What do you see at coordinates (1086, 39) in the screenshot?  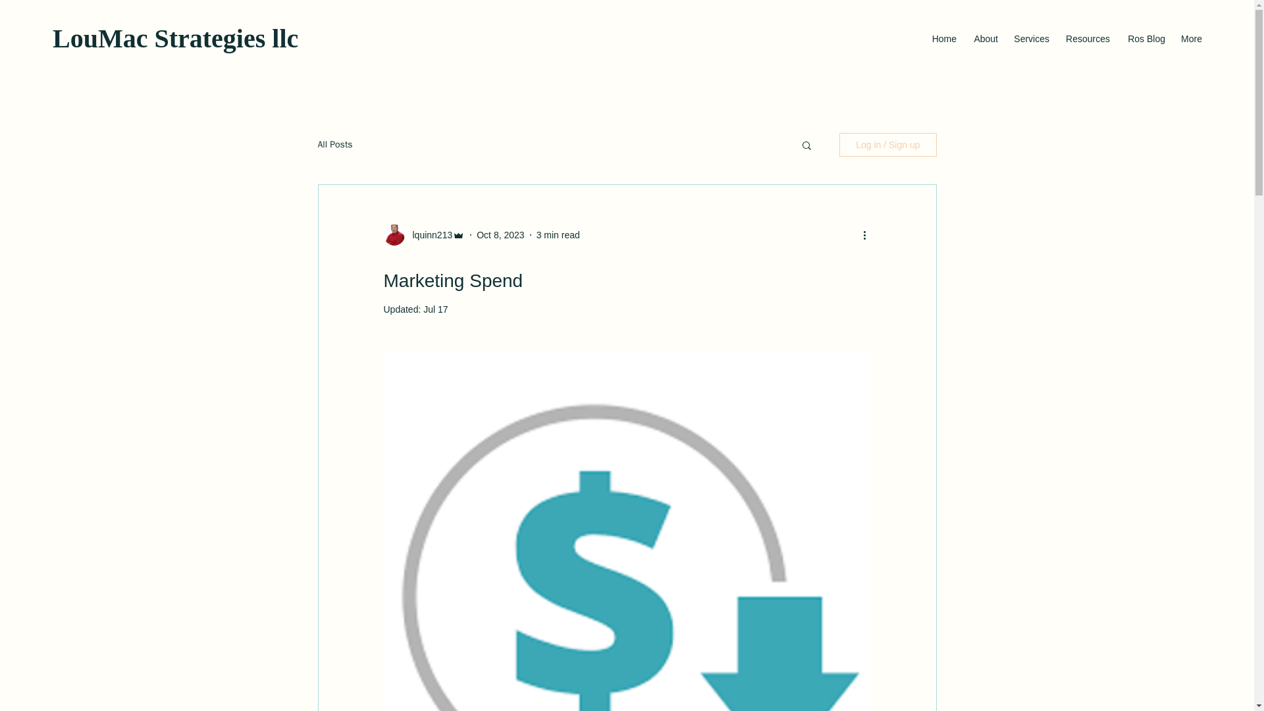 I see `Resources` at bounding box center [1086, 39].